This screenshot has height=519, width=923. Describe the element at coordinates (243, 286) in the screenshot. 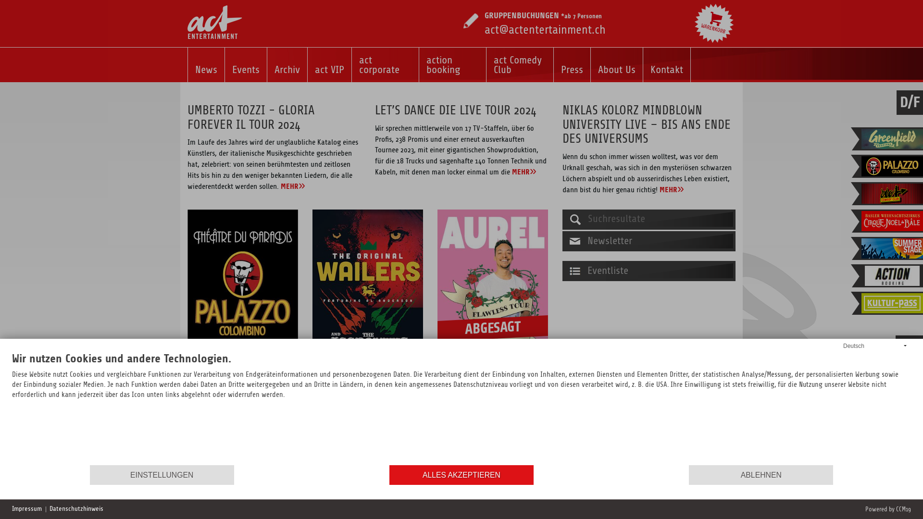

I see `Palazzo Colombino 2023 / 2024` at that location.